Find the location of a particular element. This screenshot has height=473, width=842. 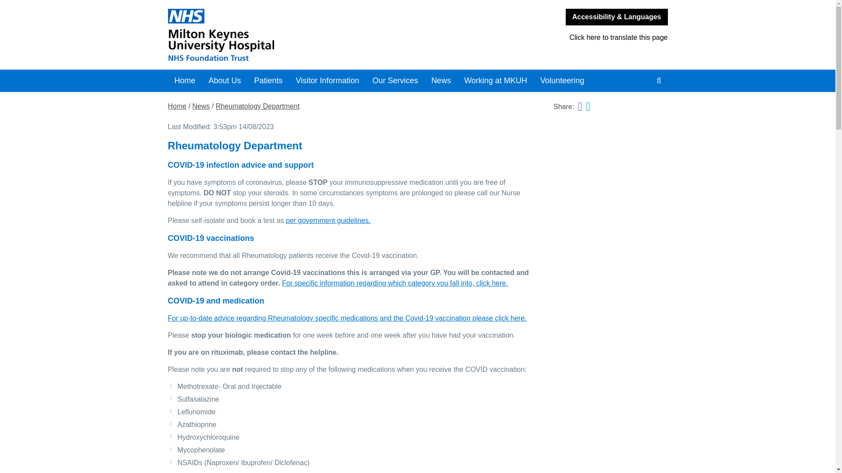

News is located at coordinates (440, 81).